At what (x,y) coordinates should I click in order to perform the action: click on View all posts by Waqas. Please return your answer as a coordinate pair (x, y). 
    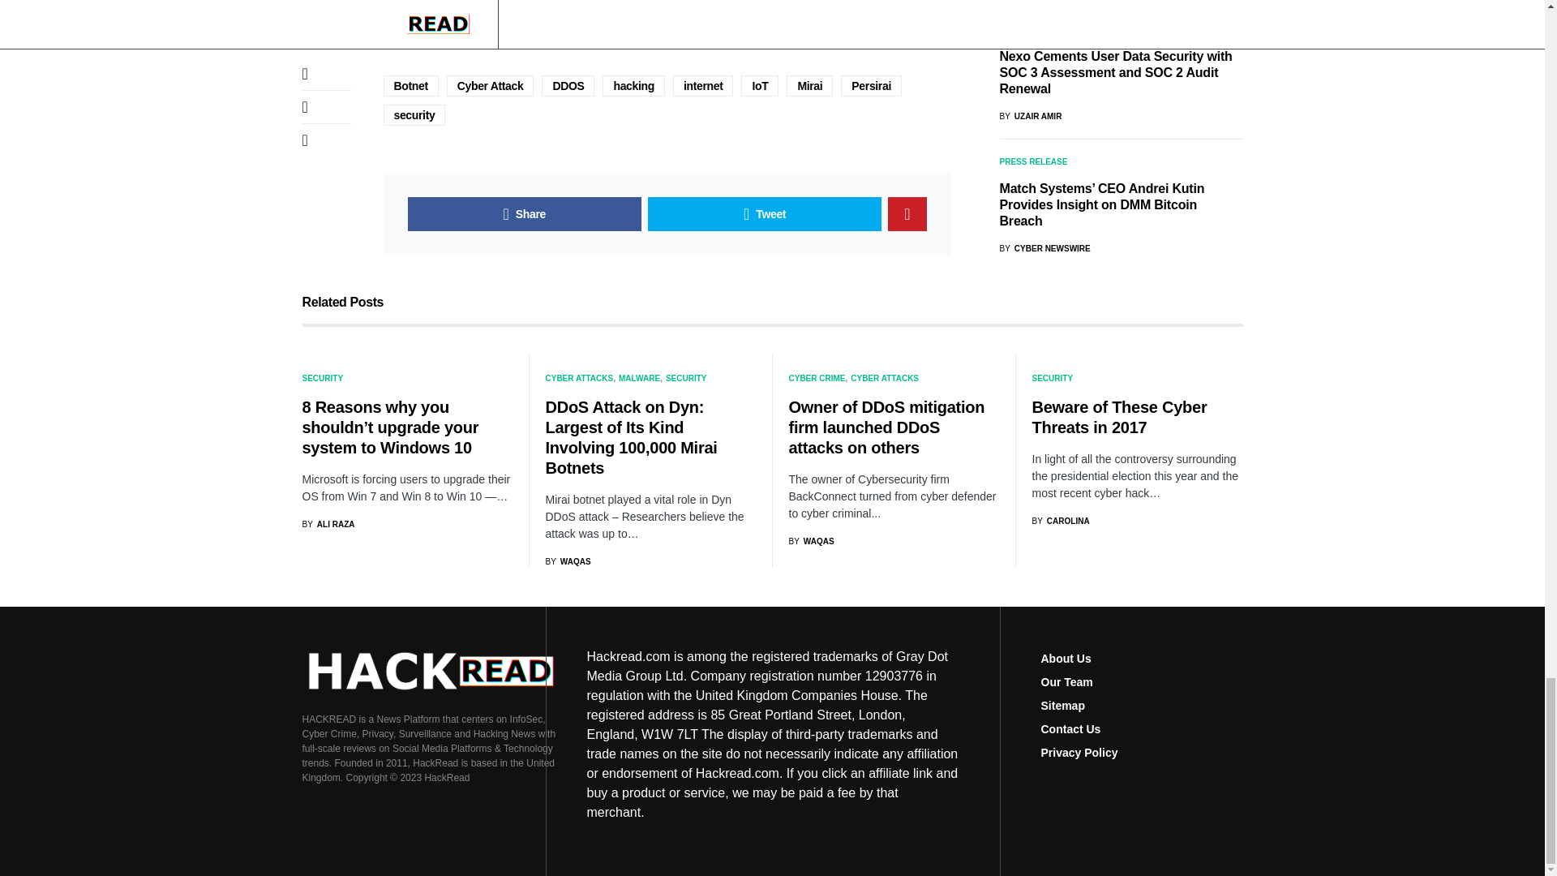
    Looking at the image, I should click on (810, 541).